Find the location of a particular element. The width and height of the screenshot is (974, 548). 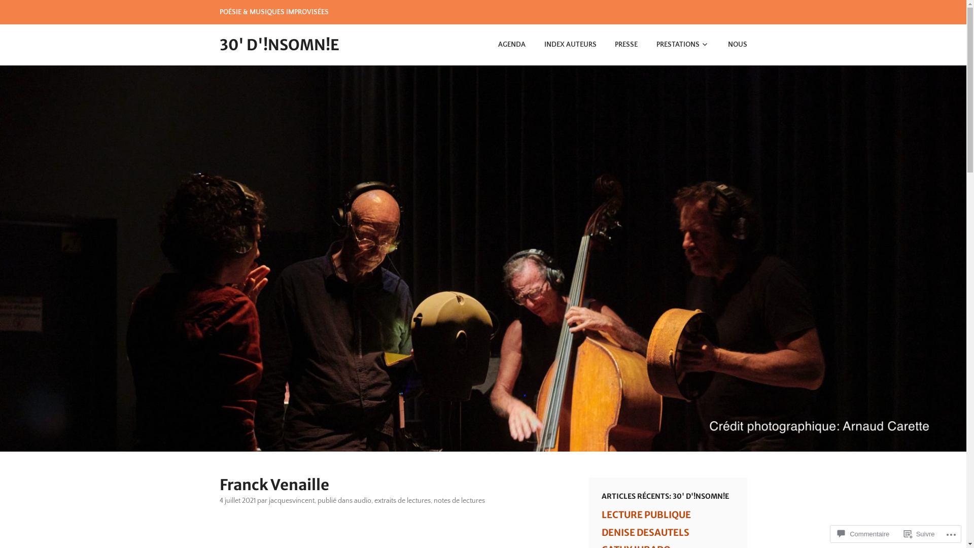

extraits de lectures is located at coordinates (403, 501).